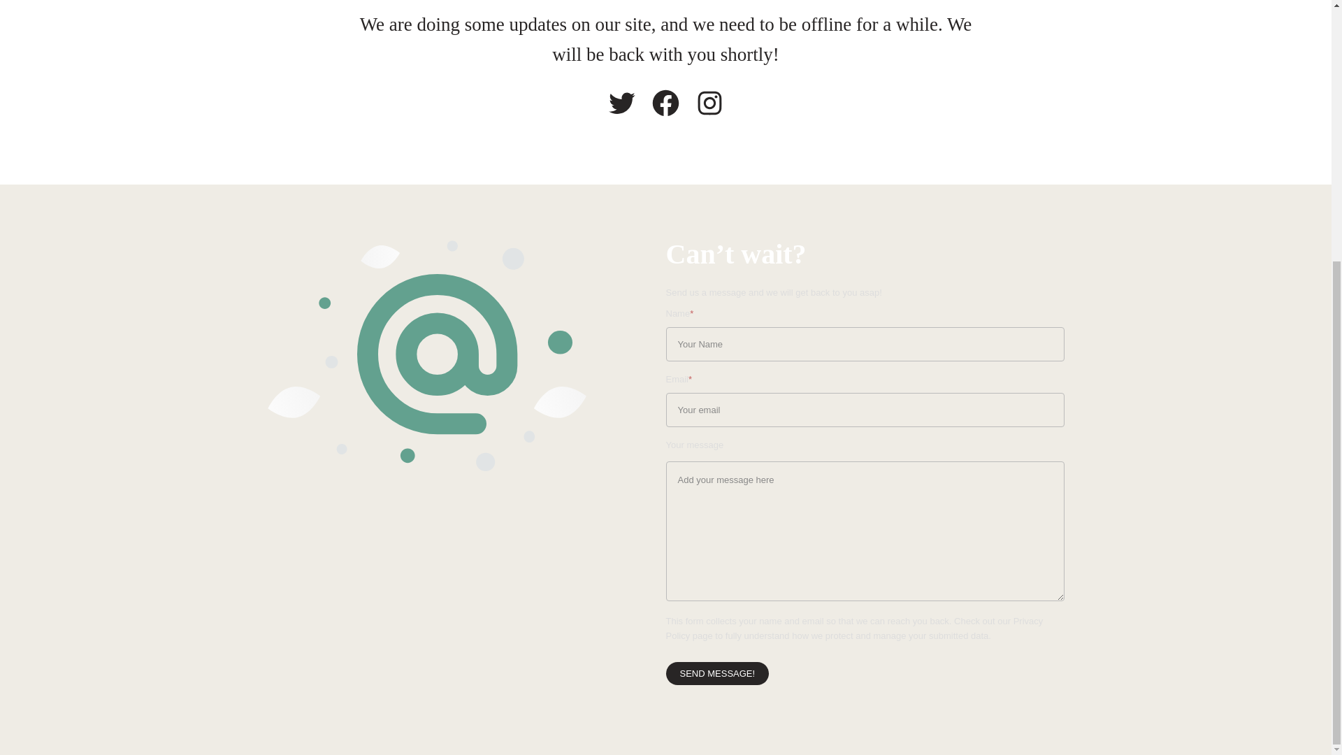  Describe the element at coordinates (709, 103) in the screenshot. I see `Instagram` at that location.